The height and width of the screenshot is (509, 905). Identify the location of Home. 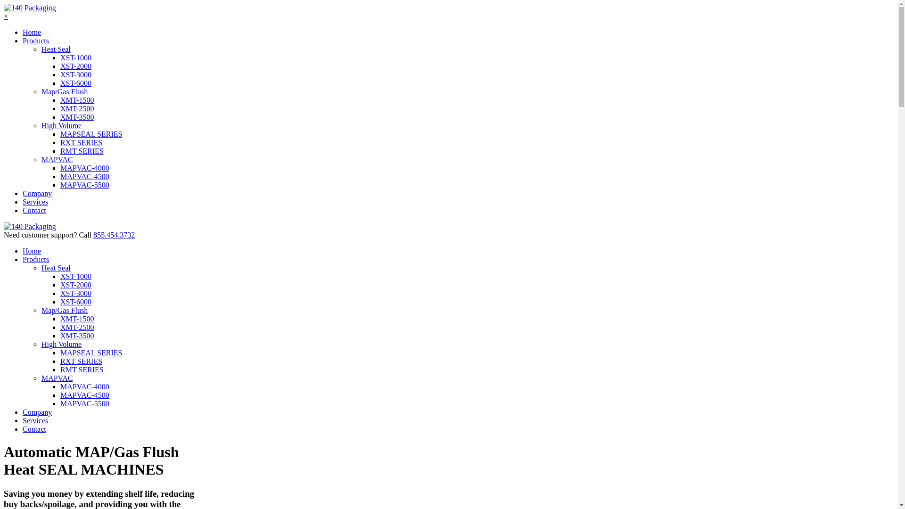
(32, 251).